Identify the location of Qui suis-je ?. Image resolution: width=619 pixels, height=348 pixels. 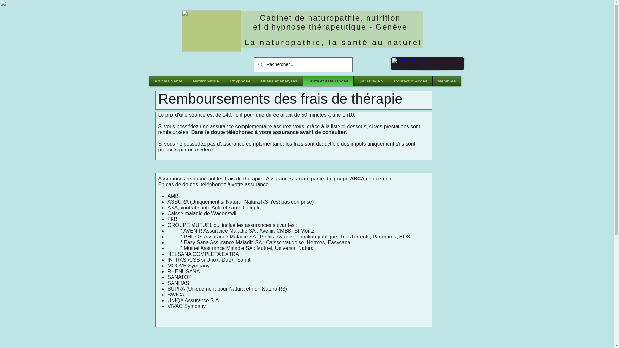
(371, 81).